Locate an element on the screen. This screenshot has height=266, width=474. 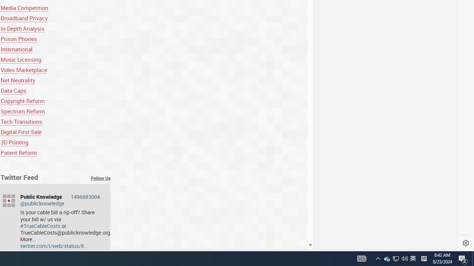
Music Licensing is located at coordinates (21, 60).